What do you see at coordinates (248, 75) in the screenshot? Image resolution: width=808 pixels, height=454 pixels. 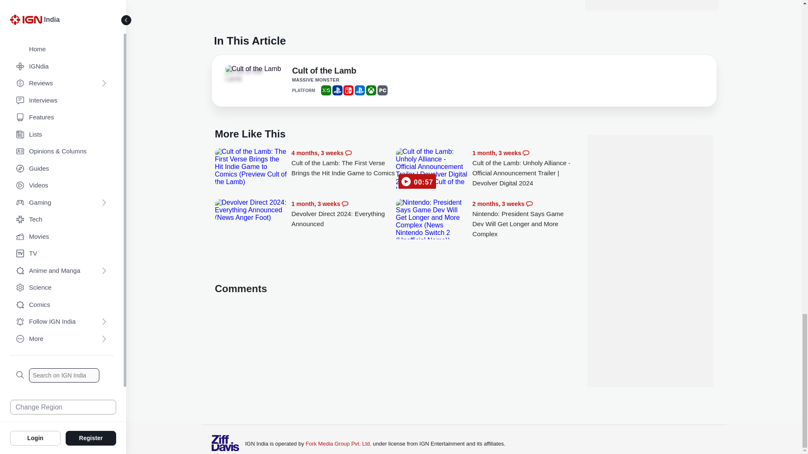 I see `Cult of the Lamb` at bounding box center [248, 75].